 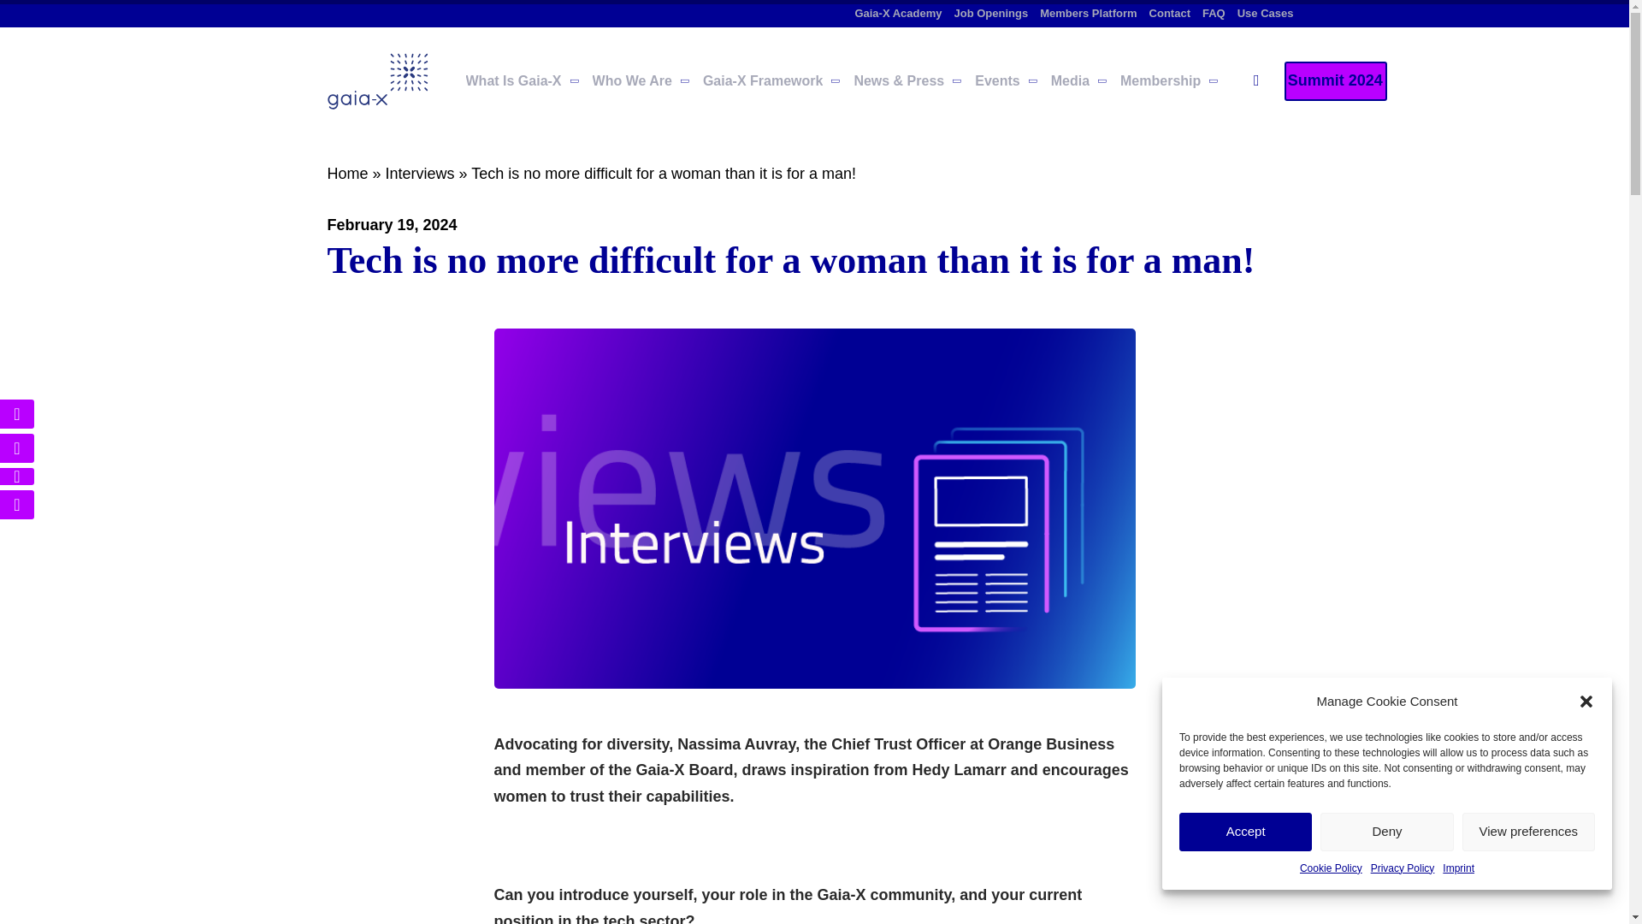 What do you see at coordinates (1386, 832) in the screenshot?
I see `Deny` at bounding box center [1386, 832].